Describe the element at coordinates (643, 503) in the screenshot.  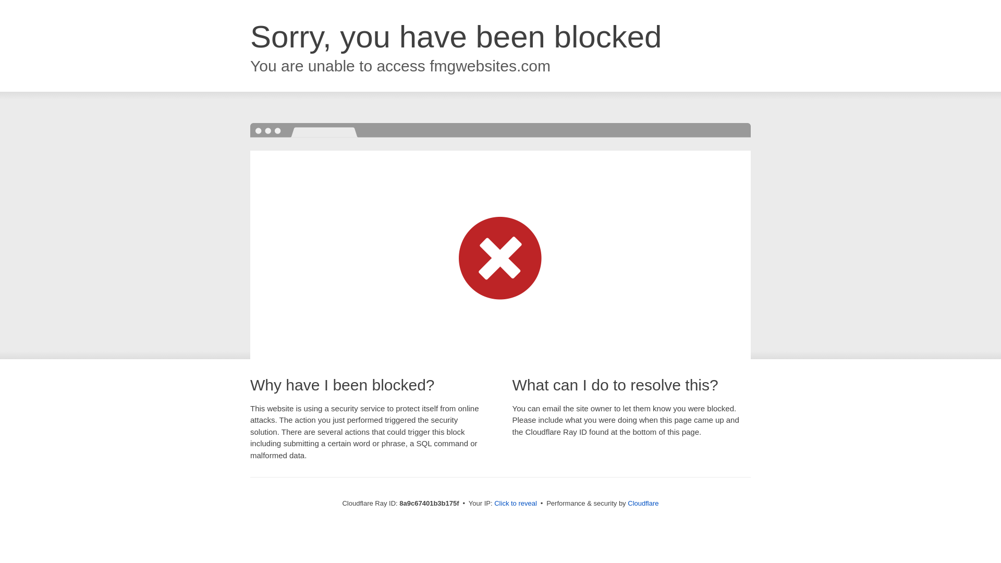
I see `Cloudflare` at that location.